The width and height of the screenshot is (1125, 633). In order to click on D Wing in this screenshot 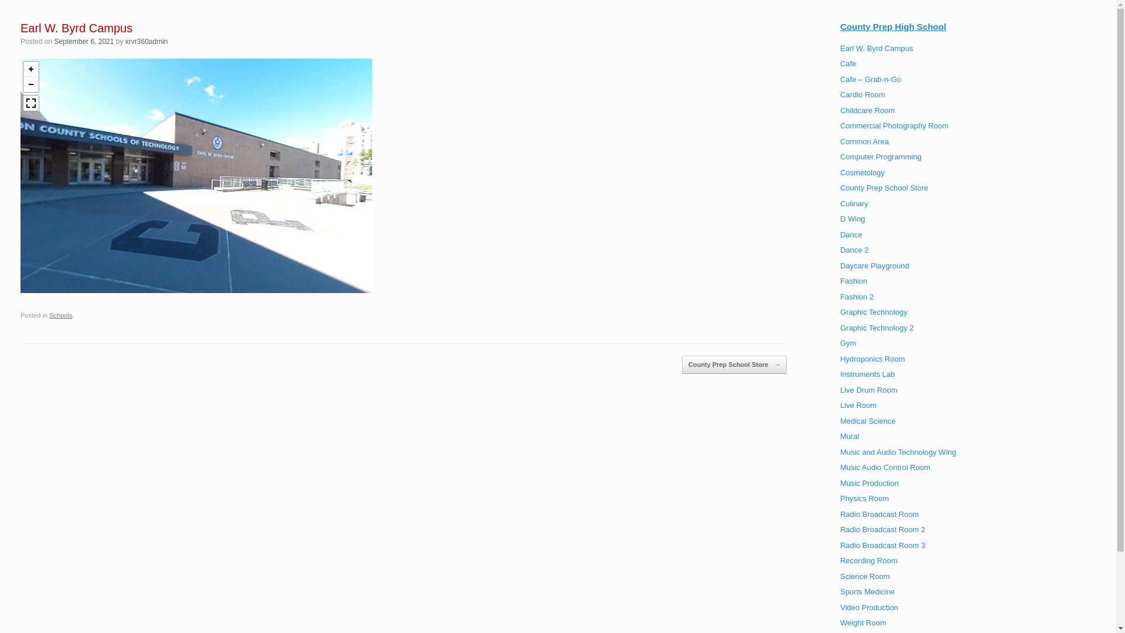, I will do `click(853, 219)`.